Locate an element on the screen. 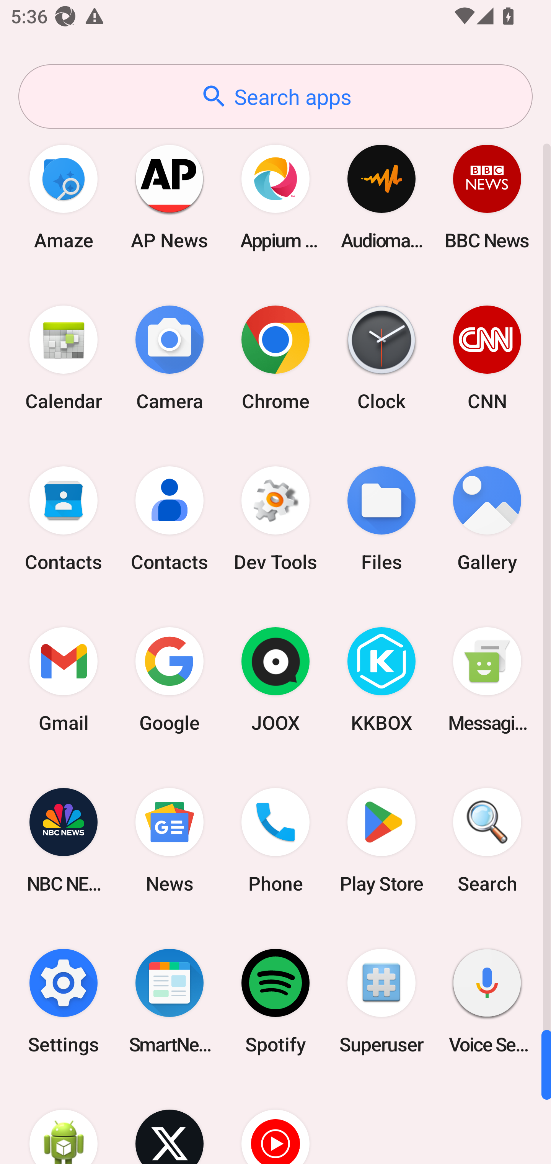 The height and width of the screenshot is (1164, 551).   Search apps is located at coordinates (275, 96).